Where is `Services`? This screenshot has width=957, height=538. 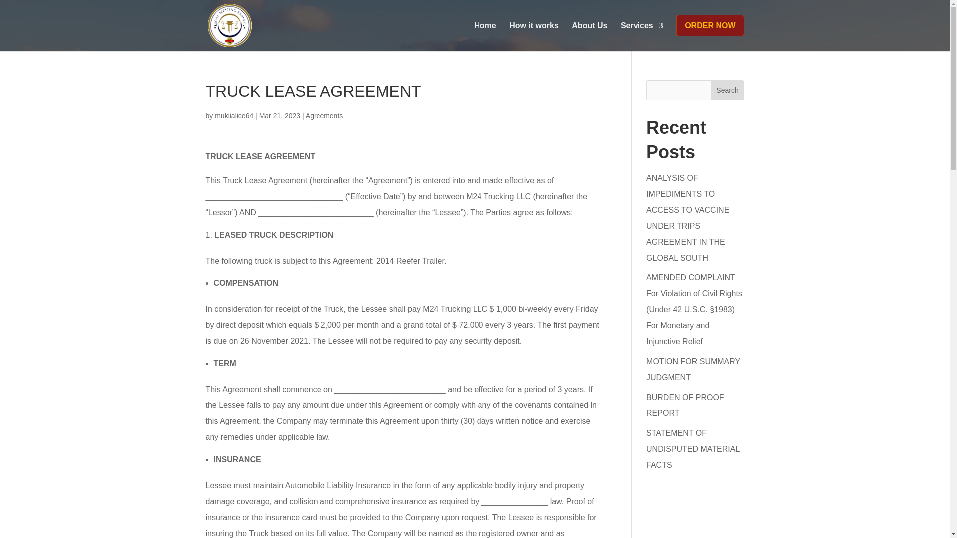
Services is located at coordinates (641, 33).